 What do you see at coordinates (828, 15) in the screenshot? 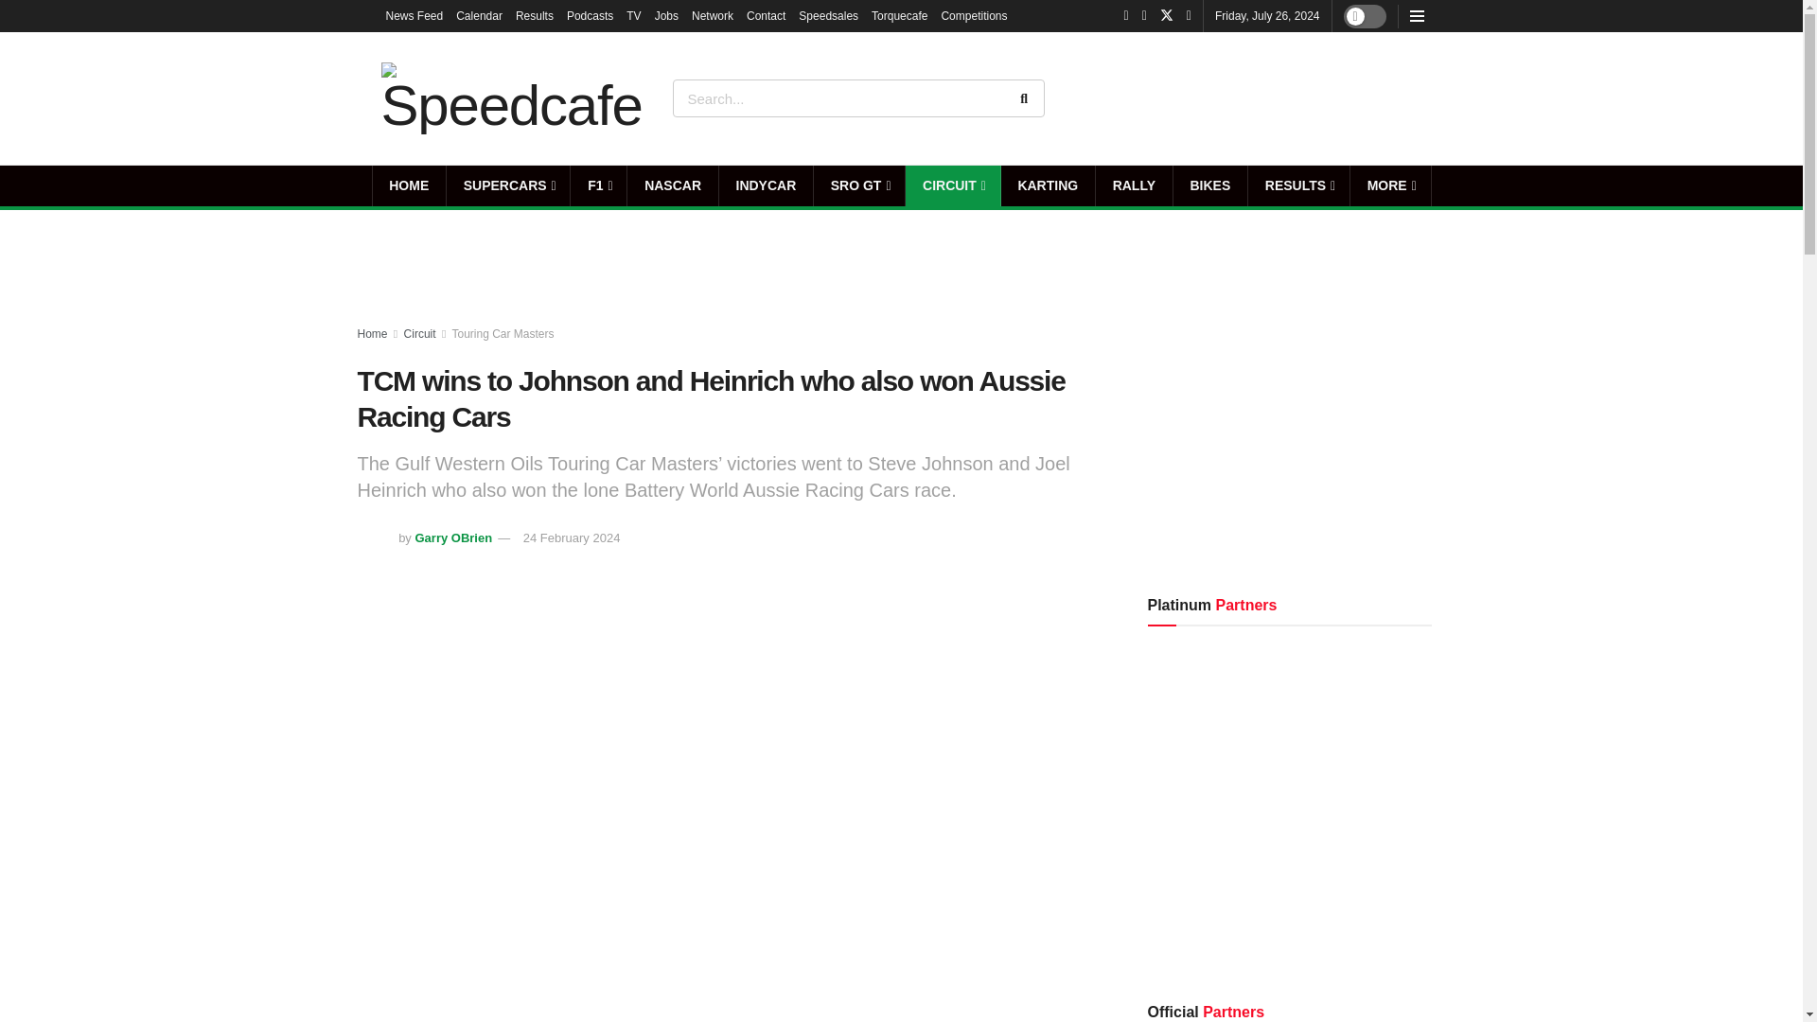
I see `Speedsales` at bounding box center [828, 15].